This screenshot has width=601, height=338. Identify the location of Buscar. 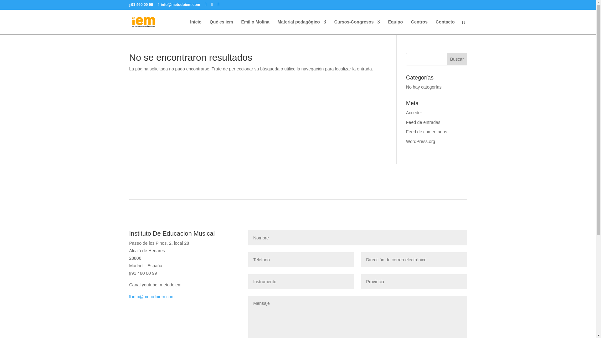
(456, 59).